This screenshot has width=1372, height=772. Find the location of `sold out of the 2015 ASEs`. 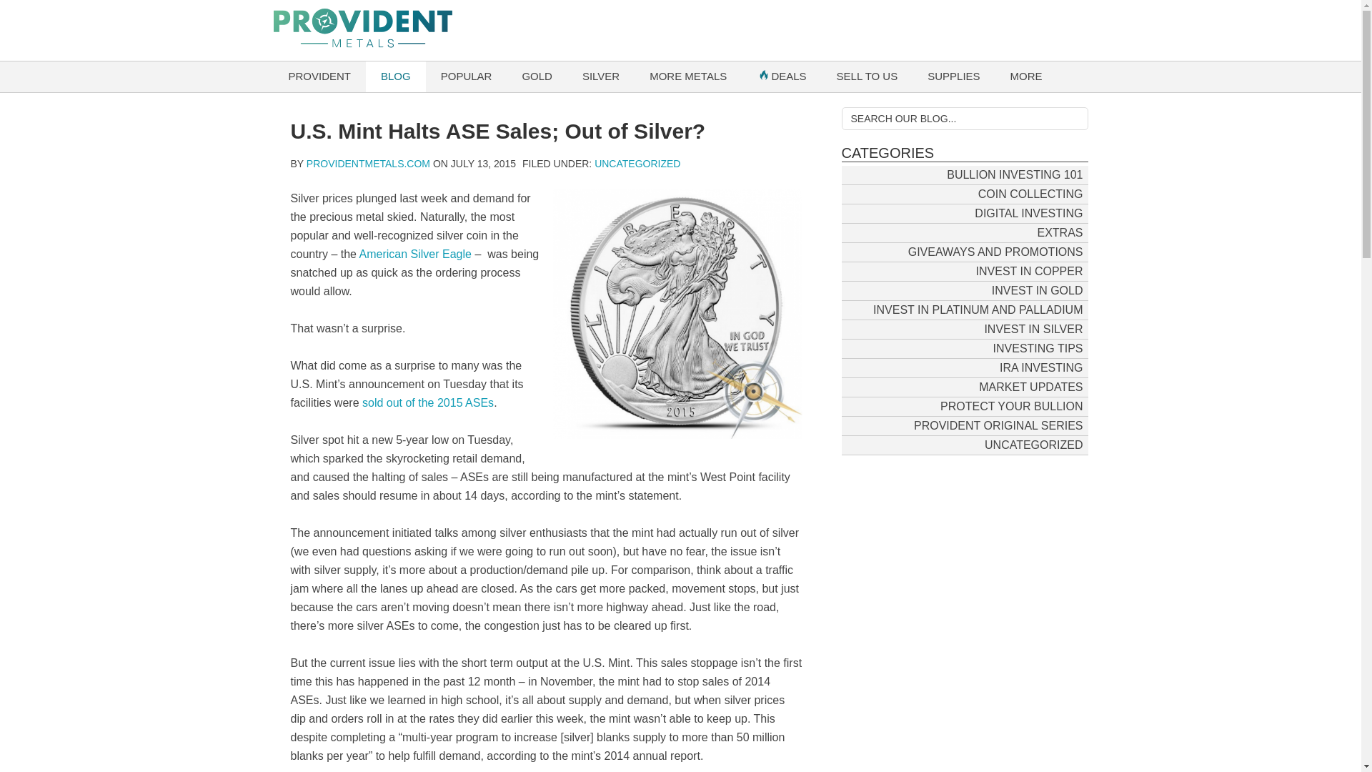

sold out of the 2015 ASEs is located at coordinates (427, 403).